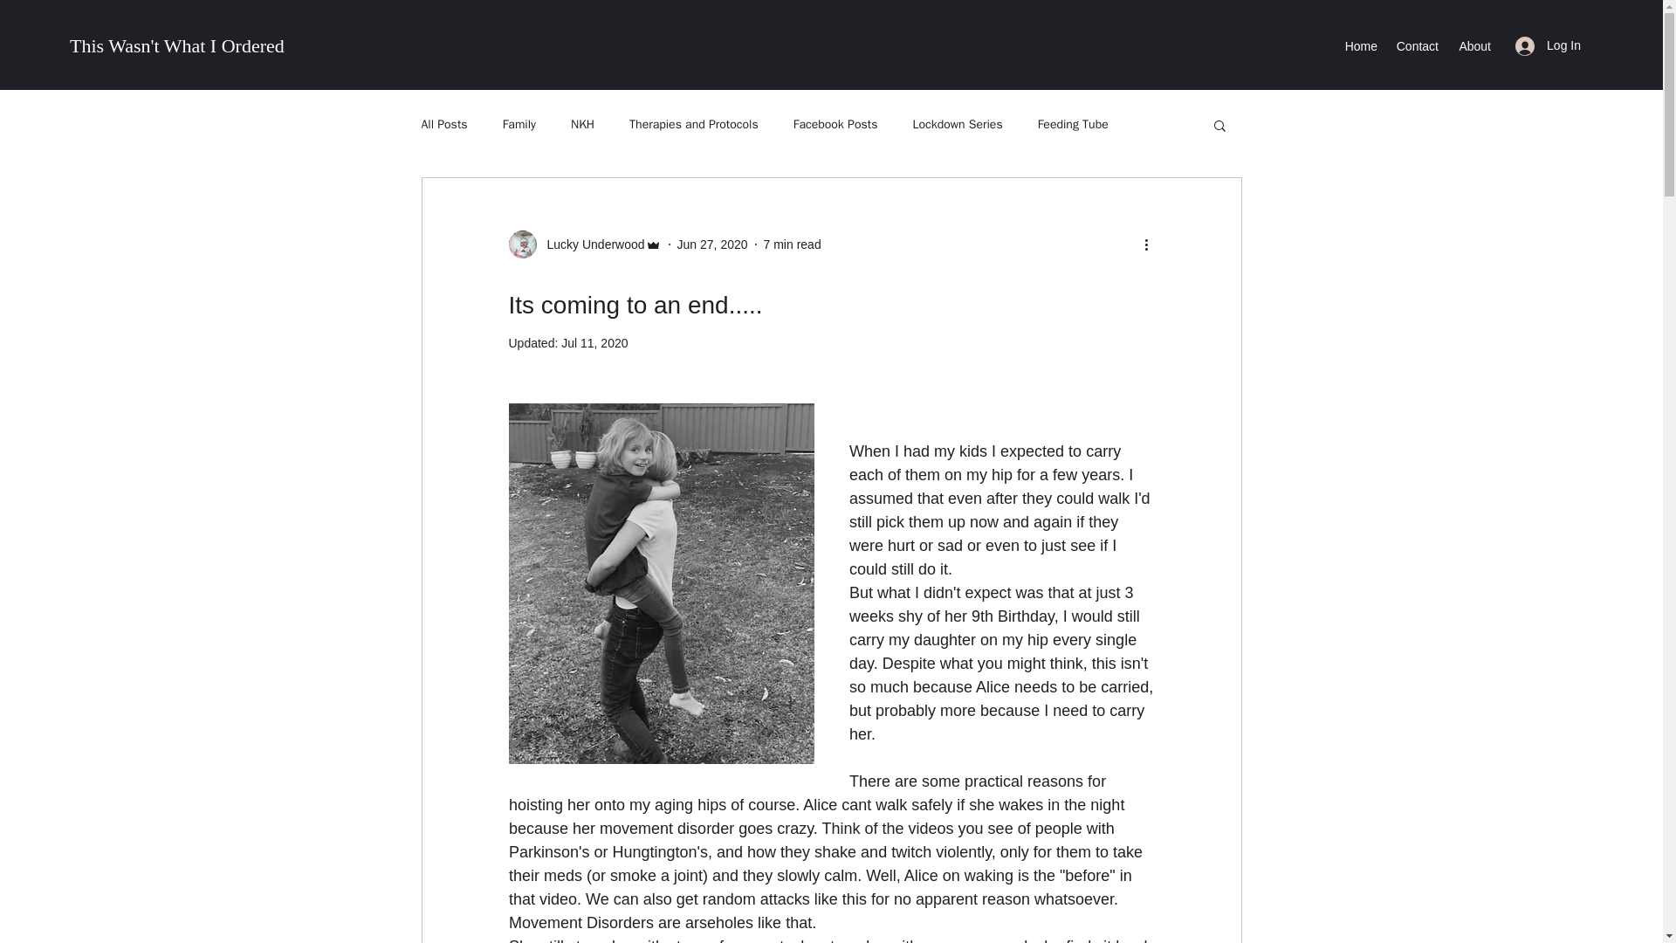  Describe the element at coordinates (177, 45) in the screenshot. I see `This Wasn't What I Ordered` at that location.